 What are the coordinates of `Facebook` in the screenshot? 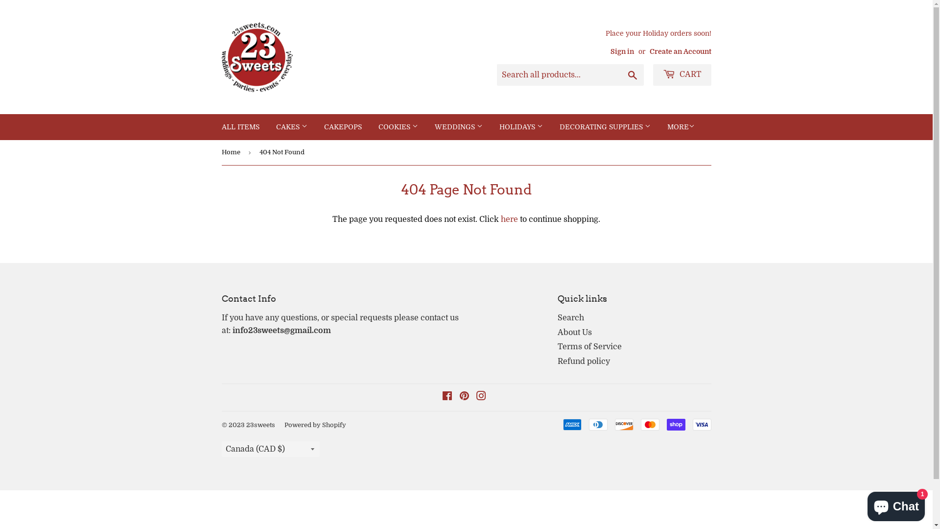 It's located at (446, 397).